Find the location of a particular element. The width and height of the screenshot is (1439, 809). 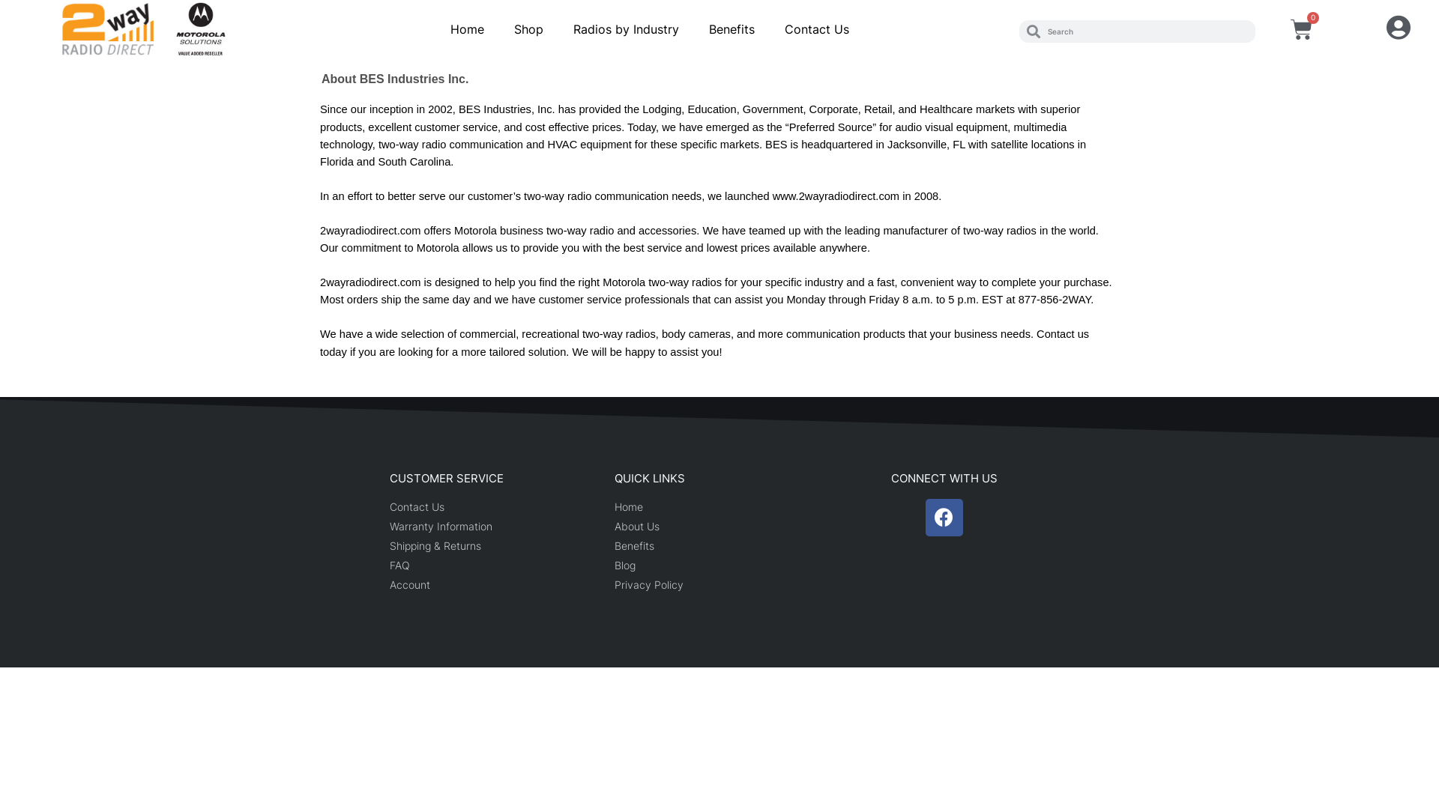

Contact Us is located at coordinates (817, 29).